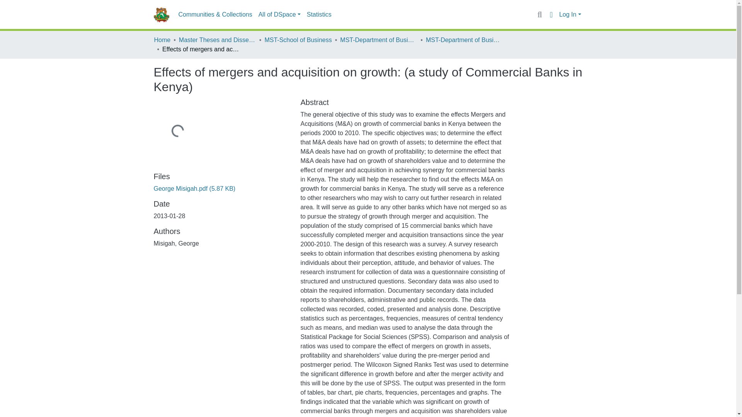  What do you see at coordinates (570, 15) in the screenshot?
I see `Log In` at bounding box center [570, 15].